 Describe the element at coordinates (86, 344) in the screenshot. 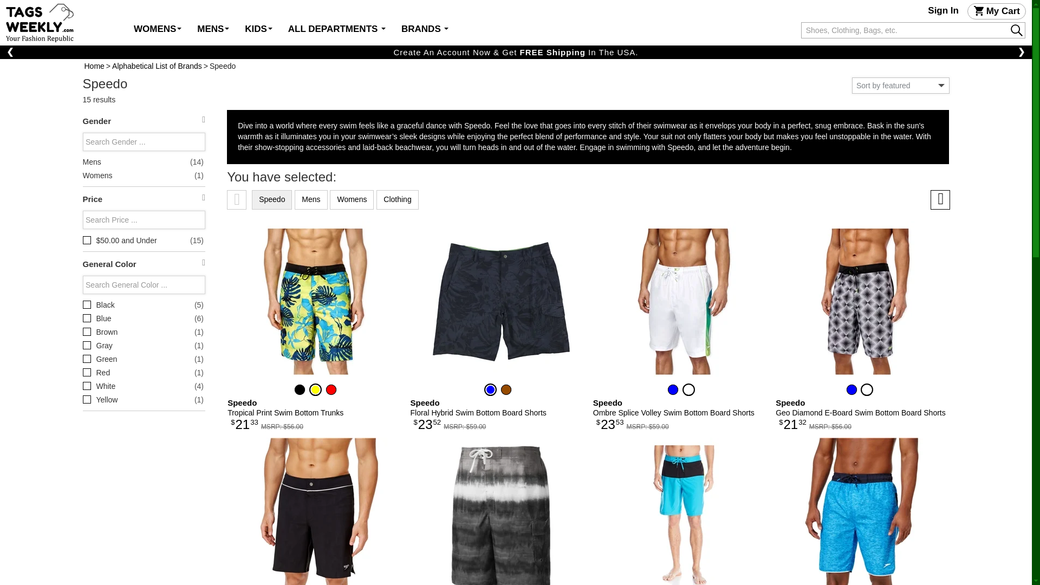

I see `18656` at that location.